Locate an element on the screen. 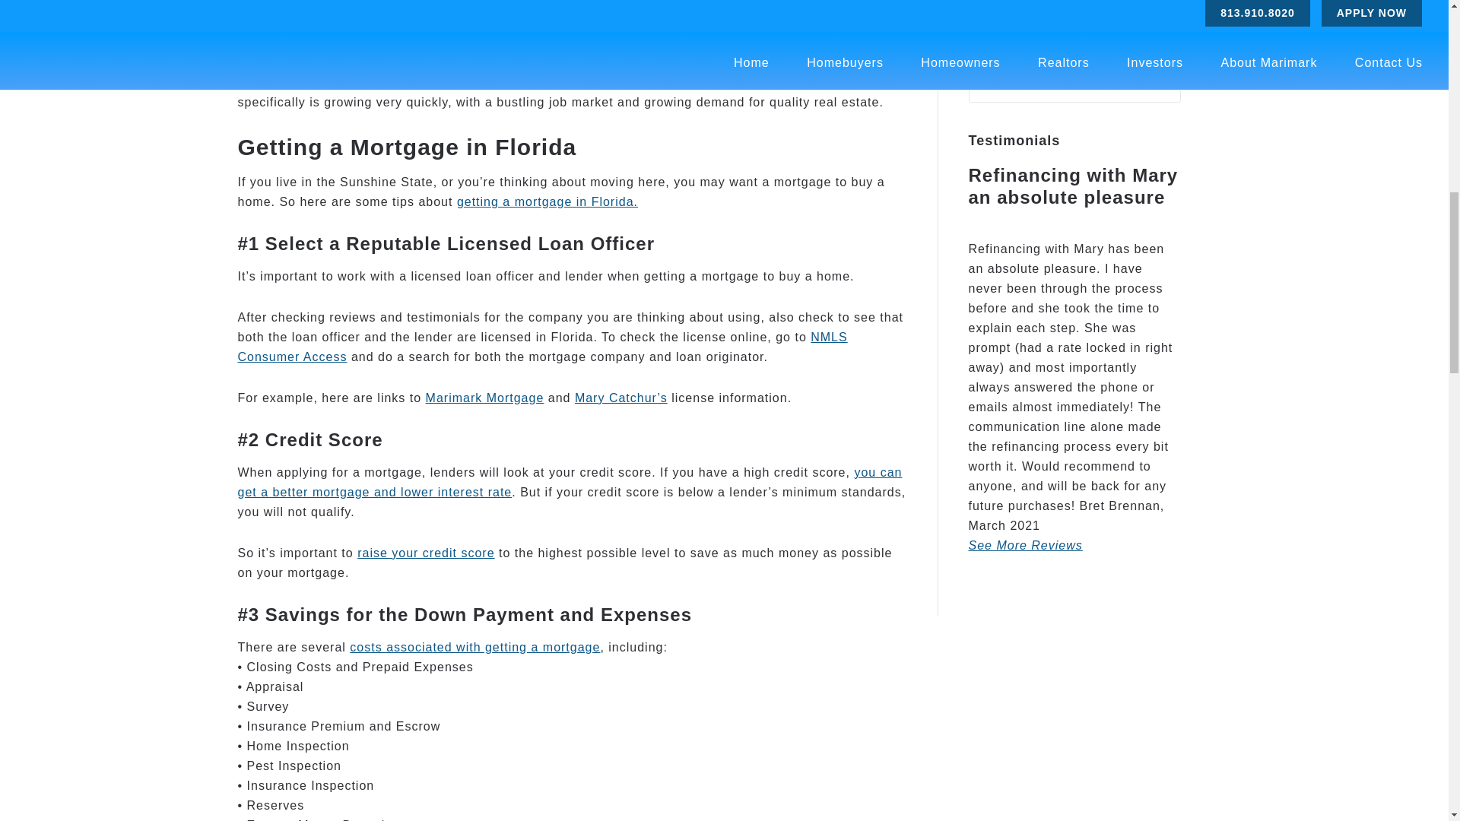  costs associated with getting a mortgage is located at coordinates (474, 647).